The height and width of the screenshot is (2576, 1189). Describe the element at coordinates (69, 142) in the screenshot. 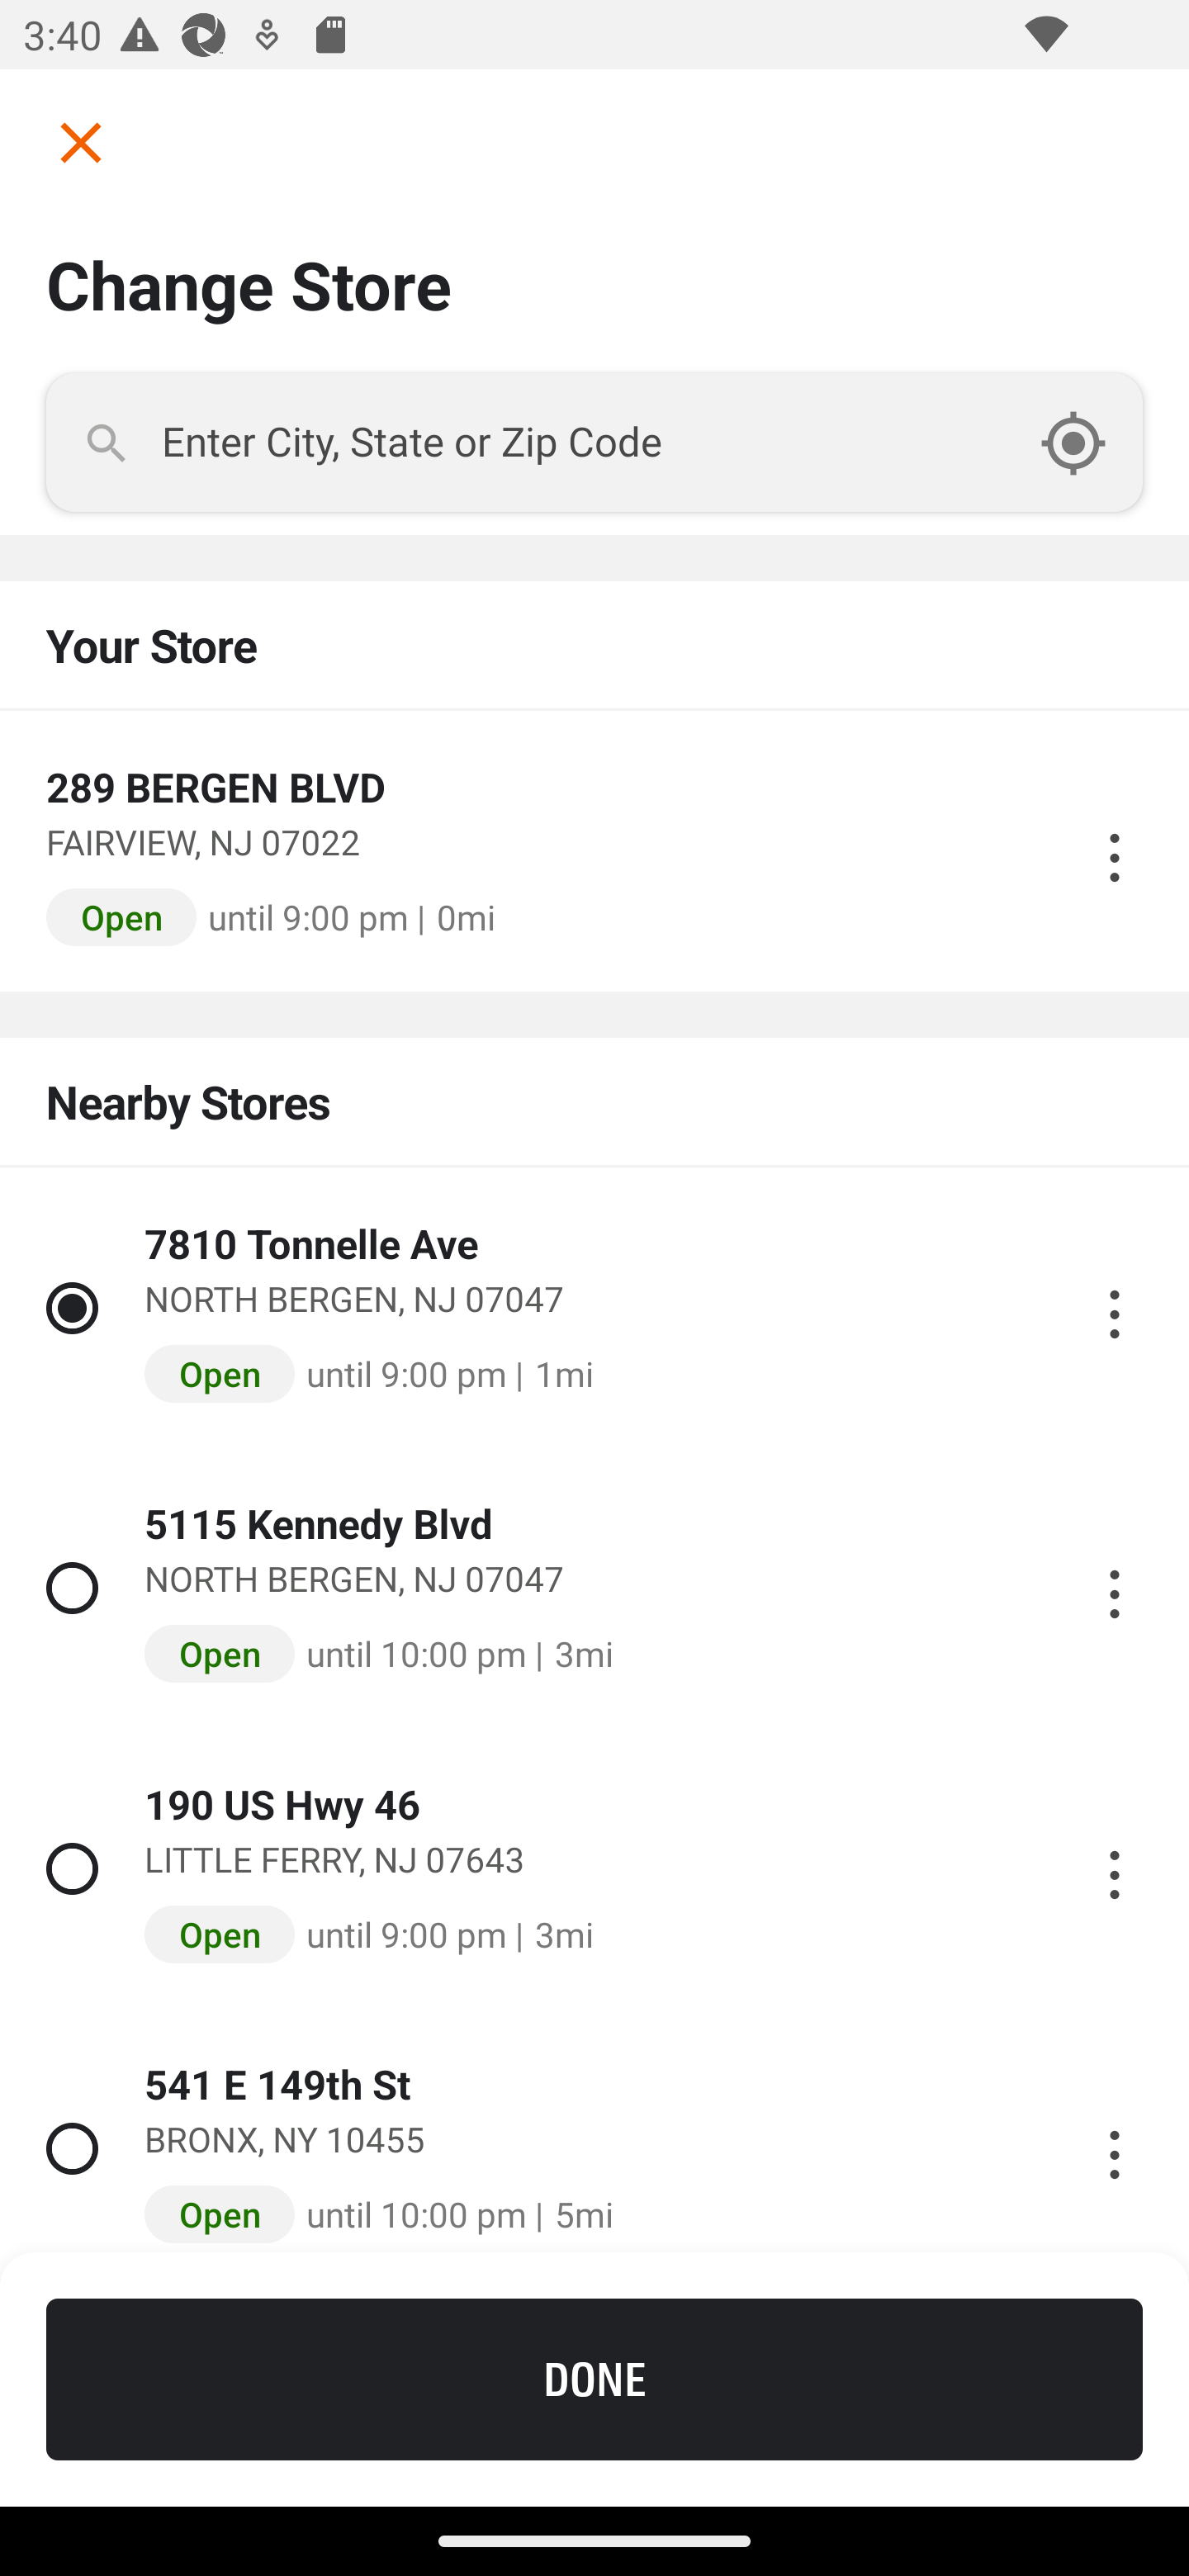

I see `close-button ` at that location.